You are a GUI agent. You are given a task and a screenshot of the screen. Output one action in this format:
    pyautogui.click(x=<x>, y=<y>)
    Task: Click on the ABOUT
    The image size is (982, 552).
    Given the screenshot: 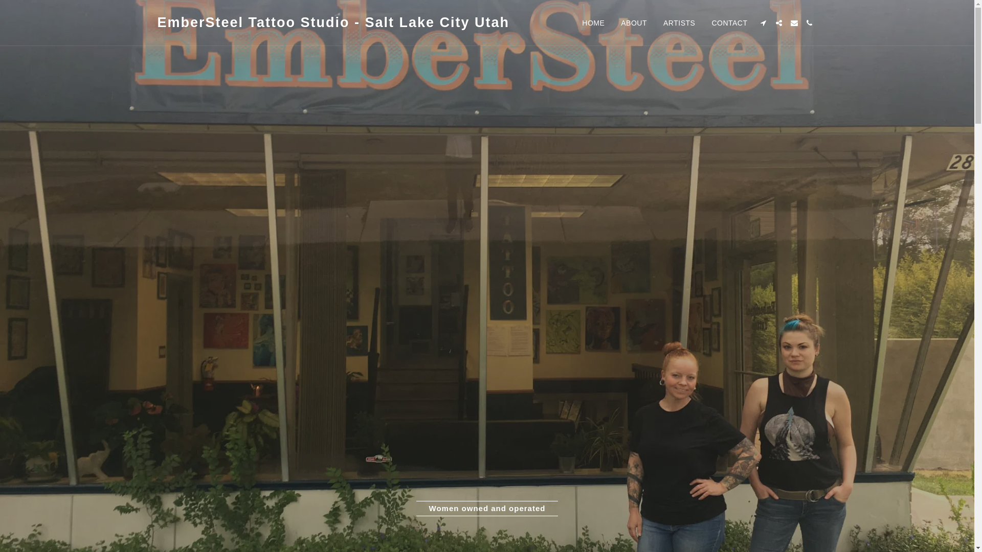 What is the action you would take?
    pyautogui.click(x=634, y=22)
    